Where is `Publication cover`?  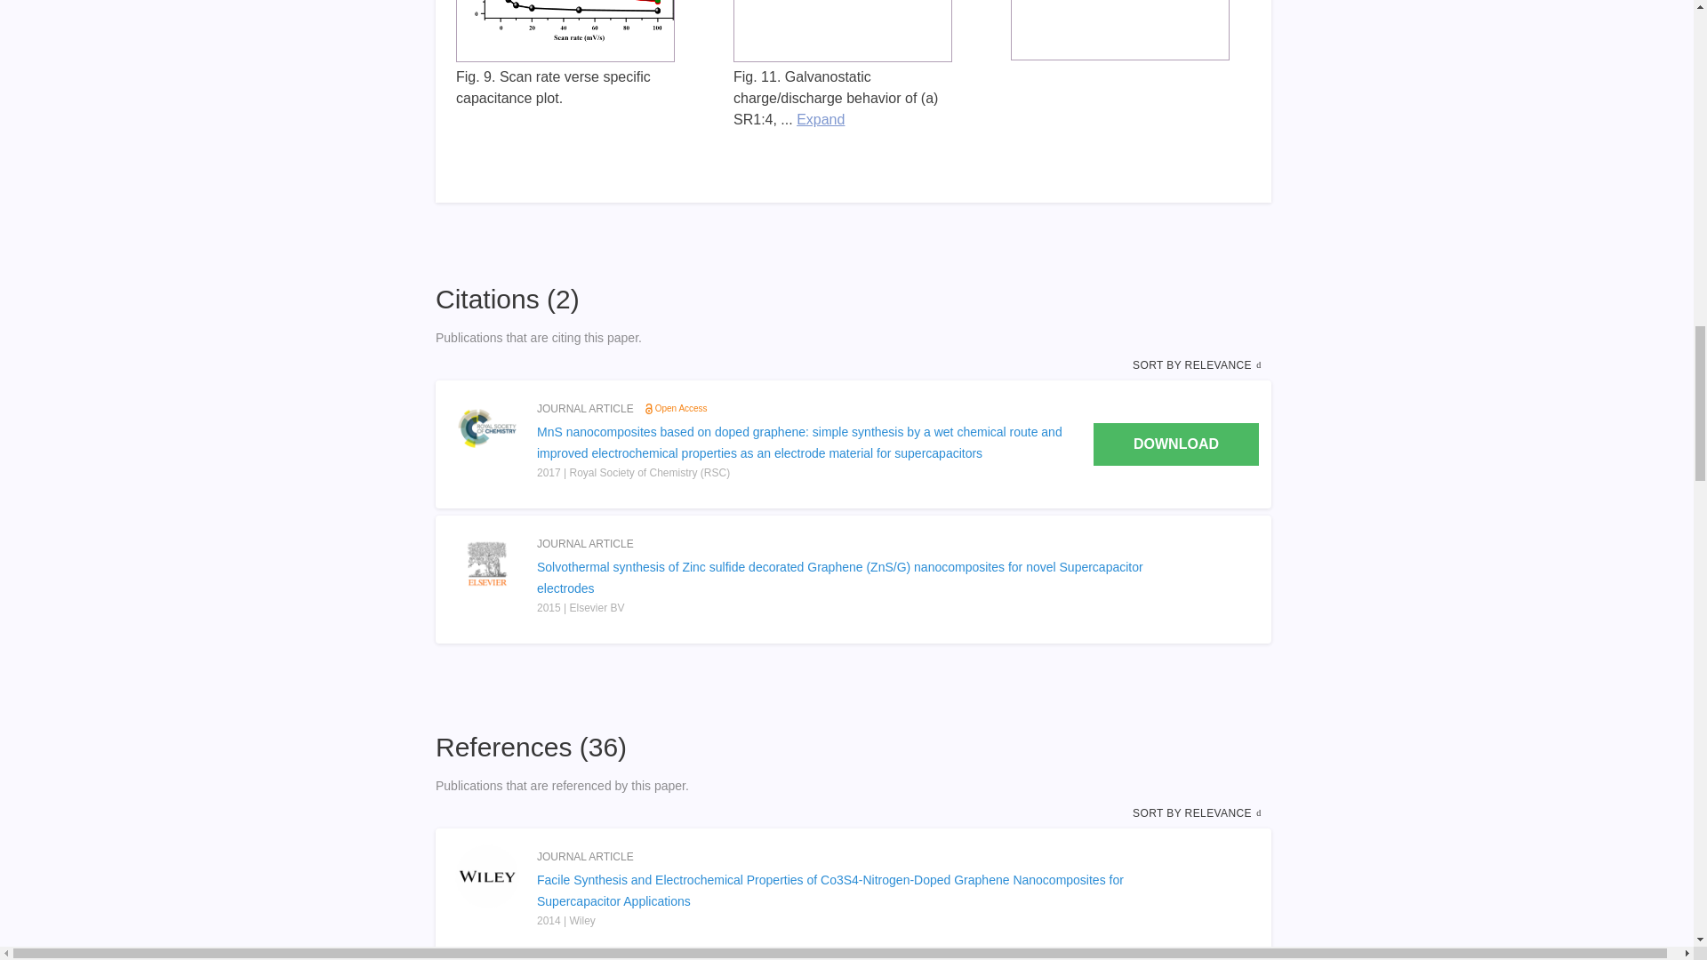 Publication cover is located at coordinates (487, 428).